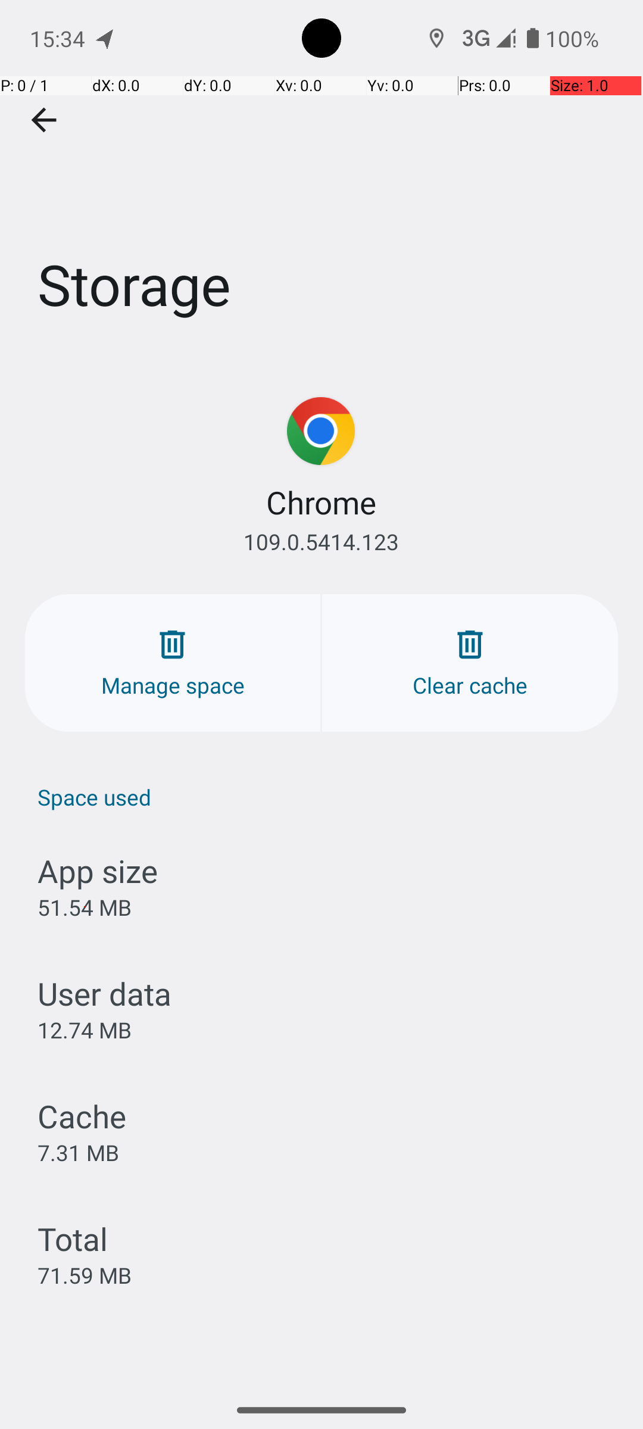 The image size is (643, 1429). I want to click on 71.59 MB, so click(85, 1275).